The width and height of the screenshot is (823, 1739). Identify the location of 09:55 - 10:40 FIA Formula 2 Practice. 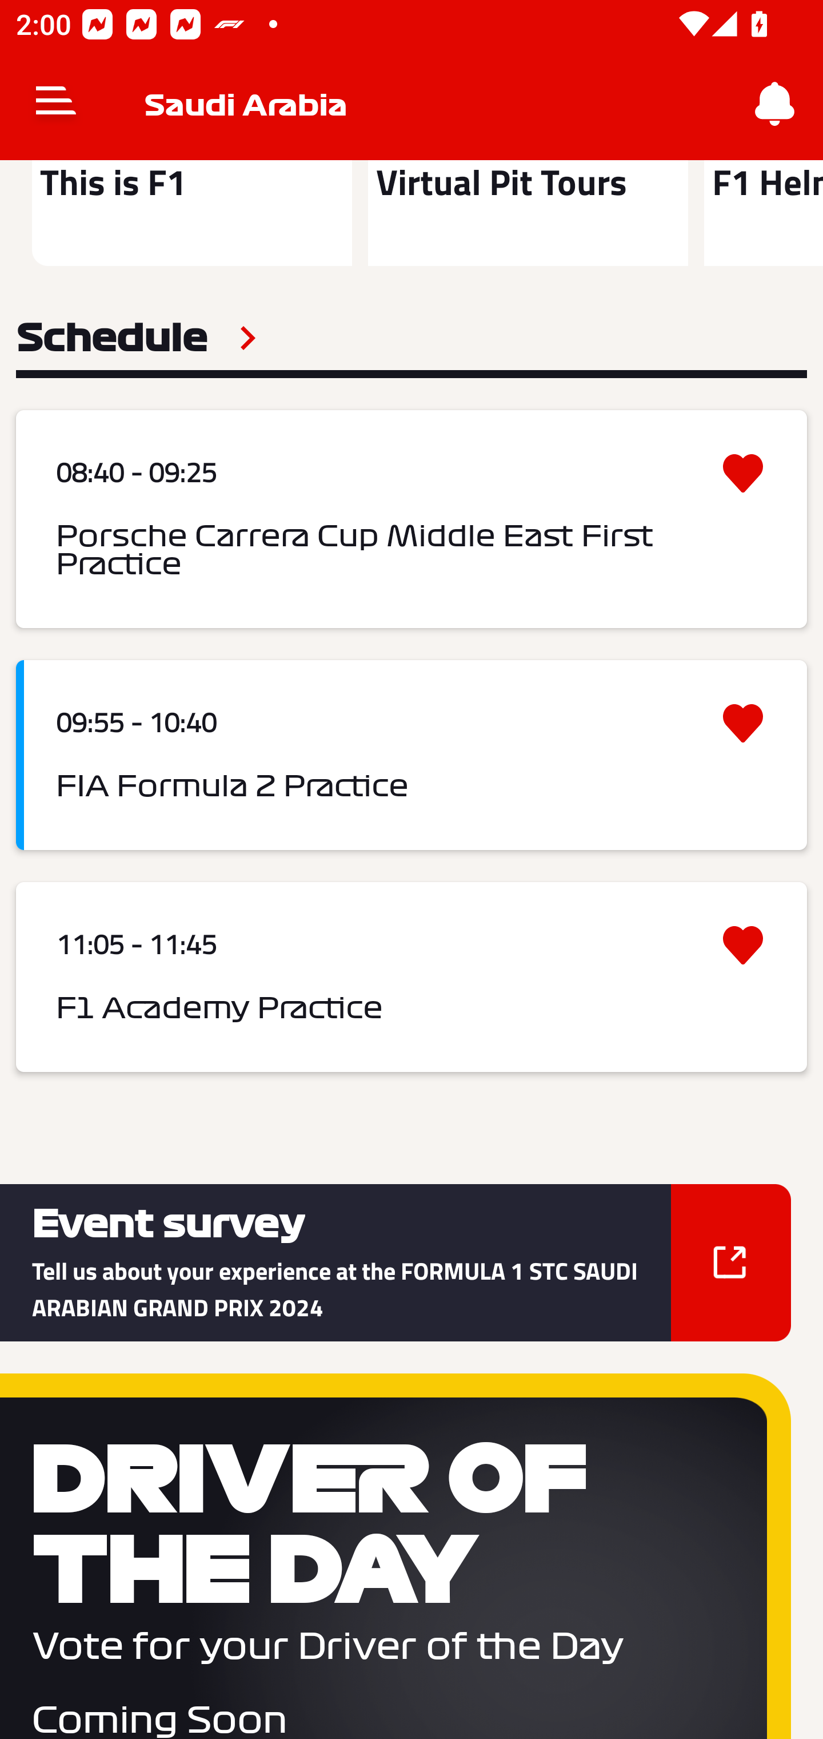
(411, 755).